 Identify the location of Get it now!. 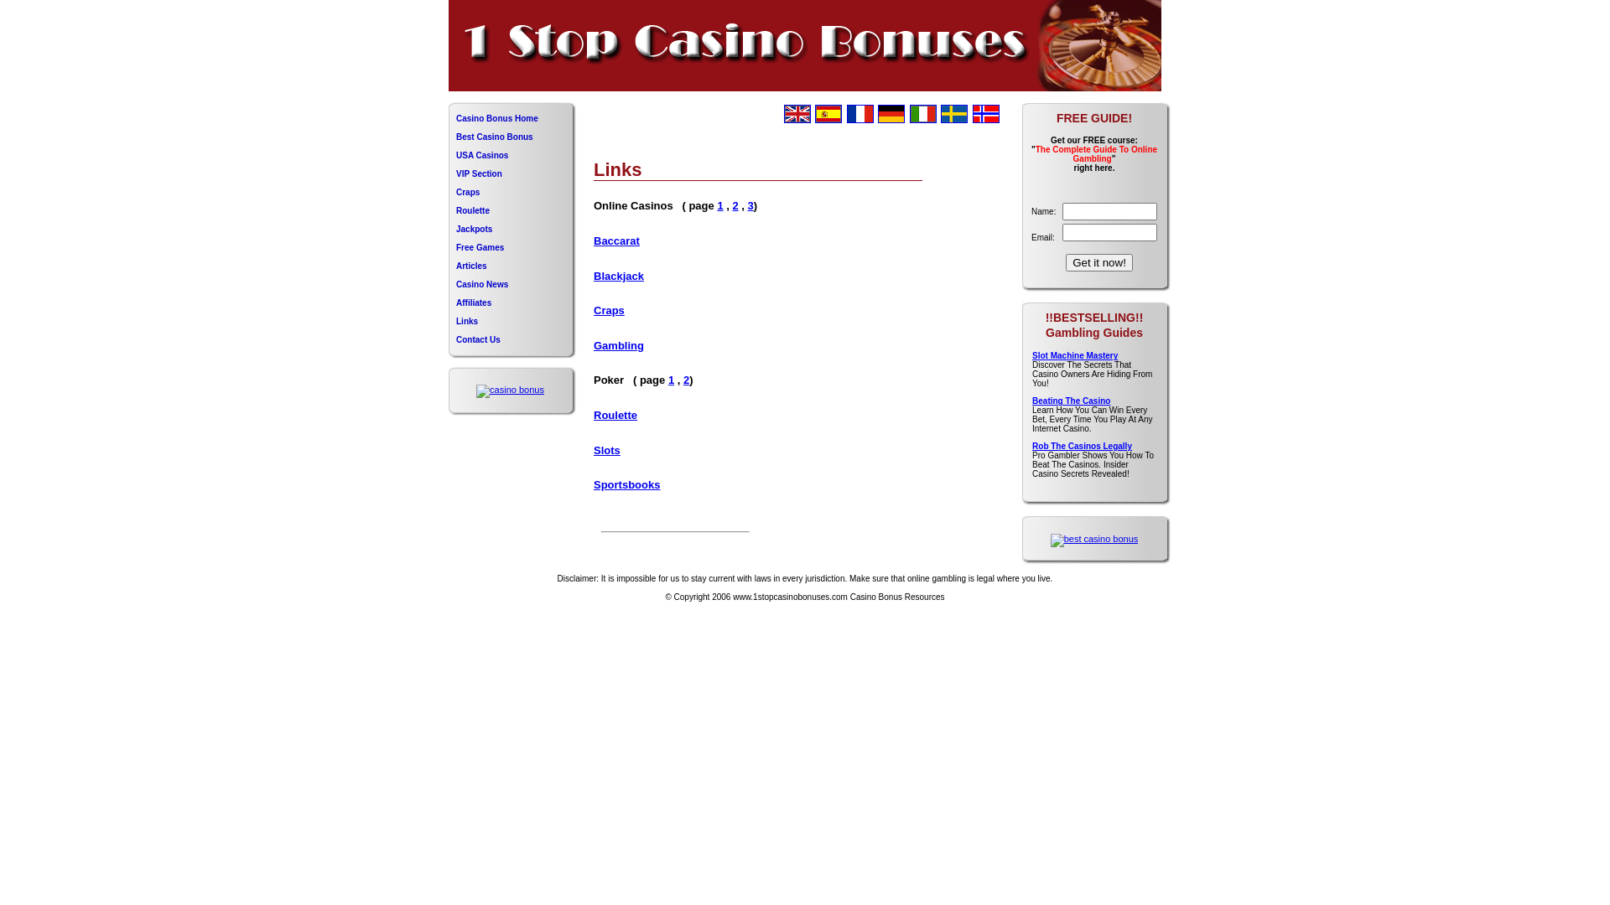
(1099, 263).